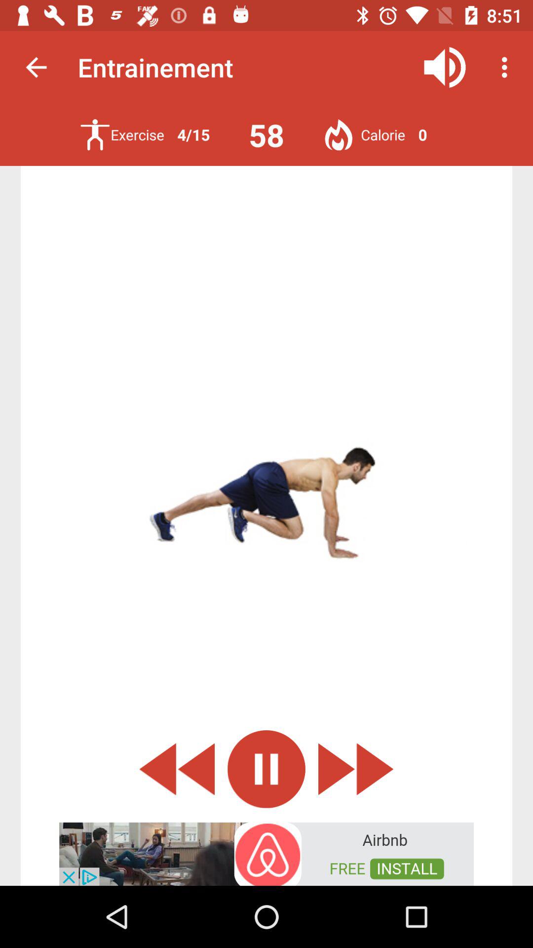 Image resolution: width=533 pixels, height=948 pixels. Describe the element at coordinates (266, 853) in the screenshot. I see `advertisement` at that location.